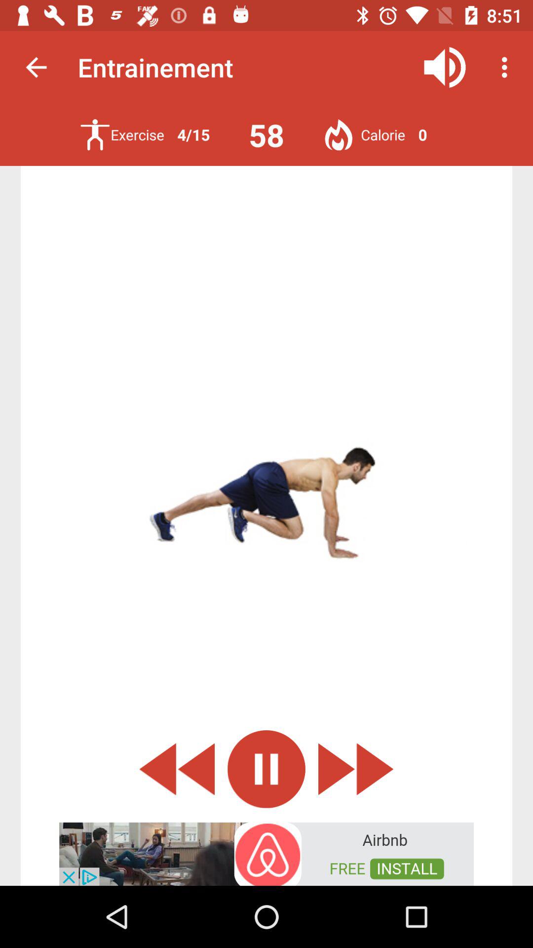 Image resolution: width=533 pixels, height=948 pixels. Describe the element at coordinates (266, 853) in the screenshot. I see `advertisement` at that location.